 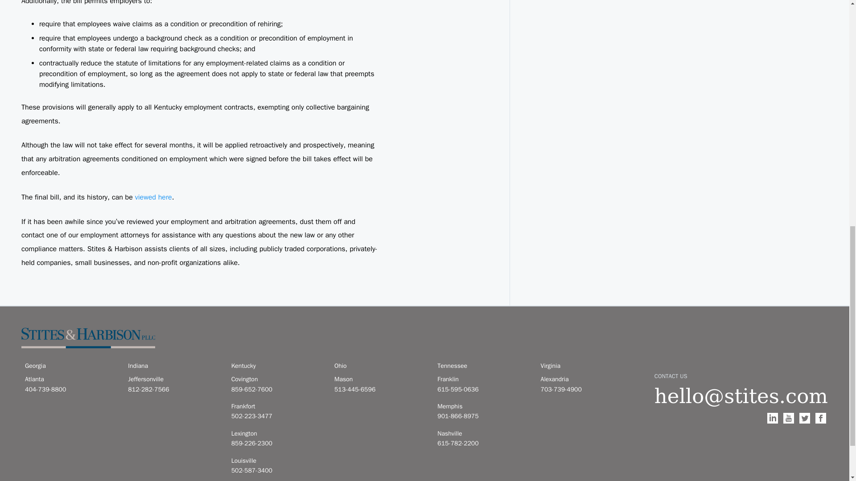 I want to click on Louisville, so click(x=277, y=461).